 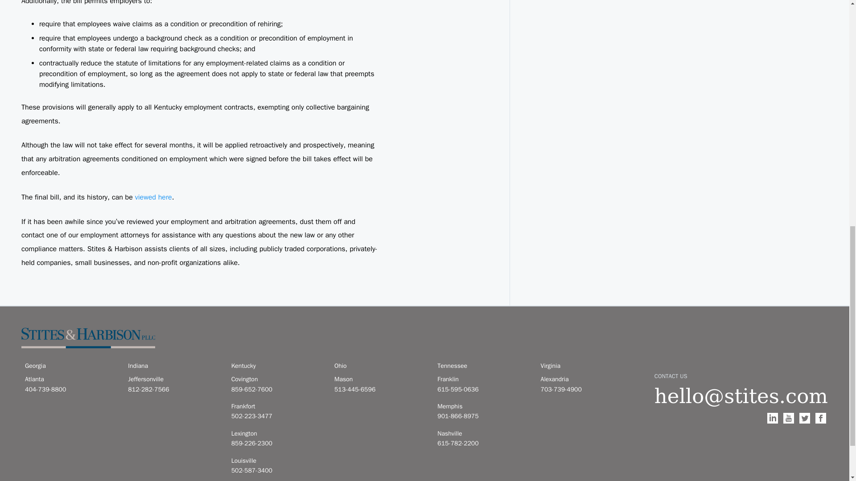 I want to click on Louisville, so click(x=277, y=461).